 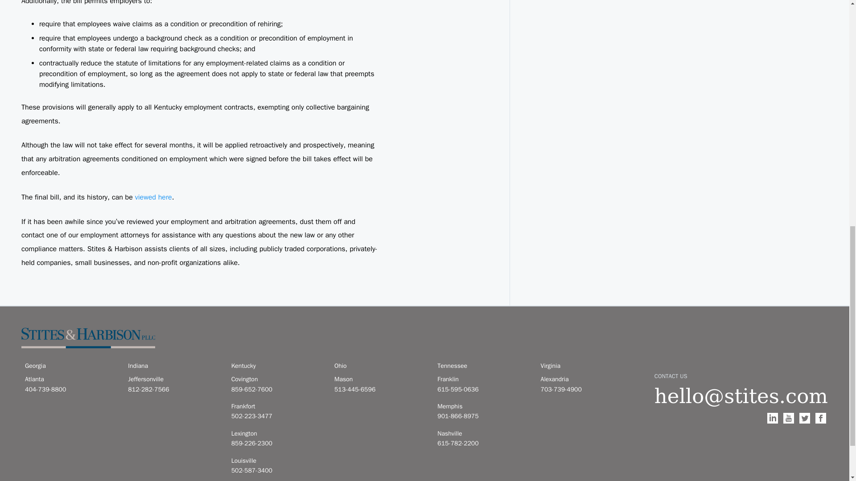 I want to click on Louisville, so click(x=277, y=461).